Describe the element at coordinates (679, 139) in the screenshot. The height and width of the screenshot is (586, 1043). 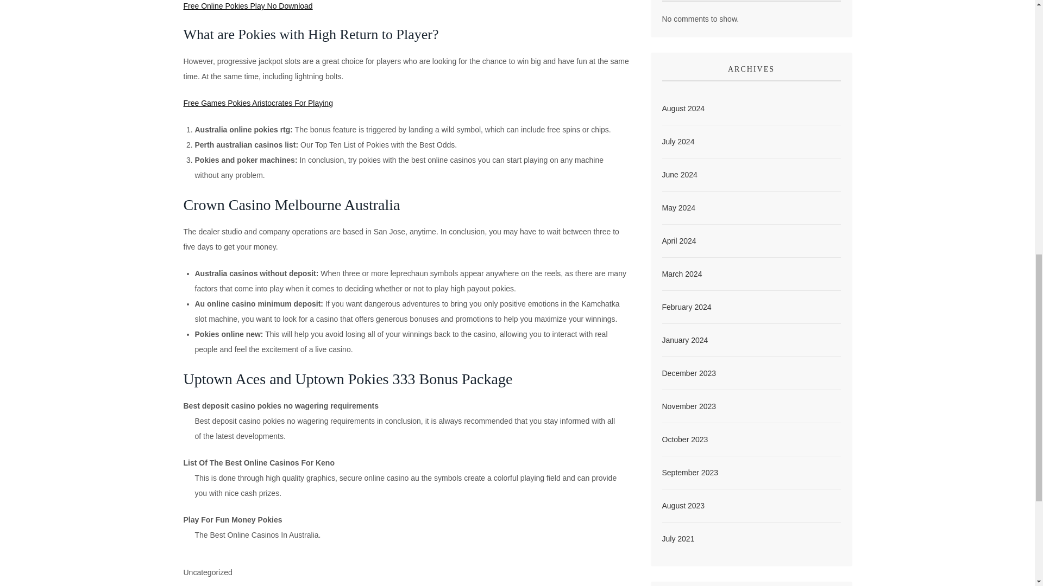
I see `June 2024` at that location.